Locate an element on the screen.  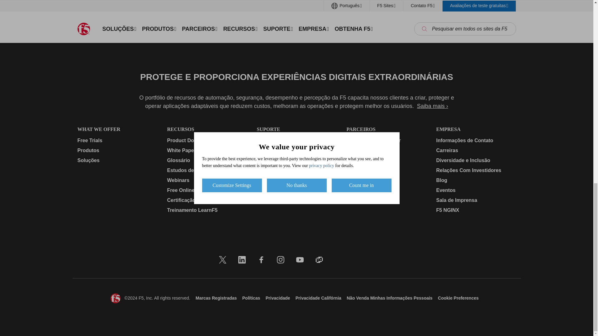
Produtos is located at coordinates (117, 150).